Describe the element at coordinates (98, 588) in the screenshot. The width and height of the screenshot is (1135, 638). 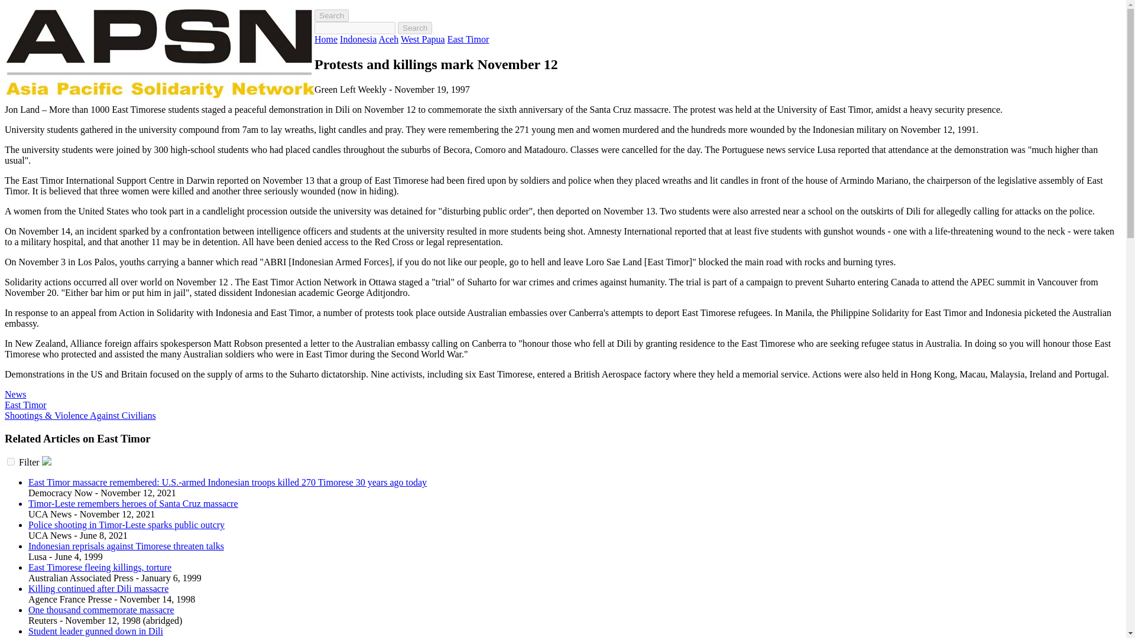
I see `Killing continued after Dili massacre` at that location.